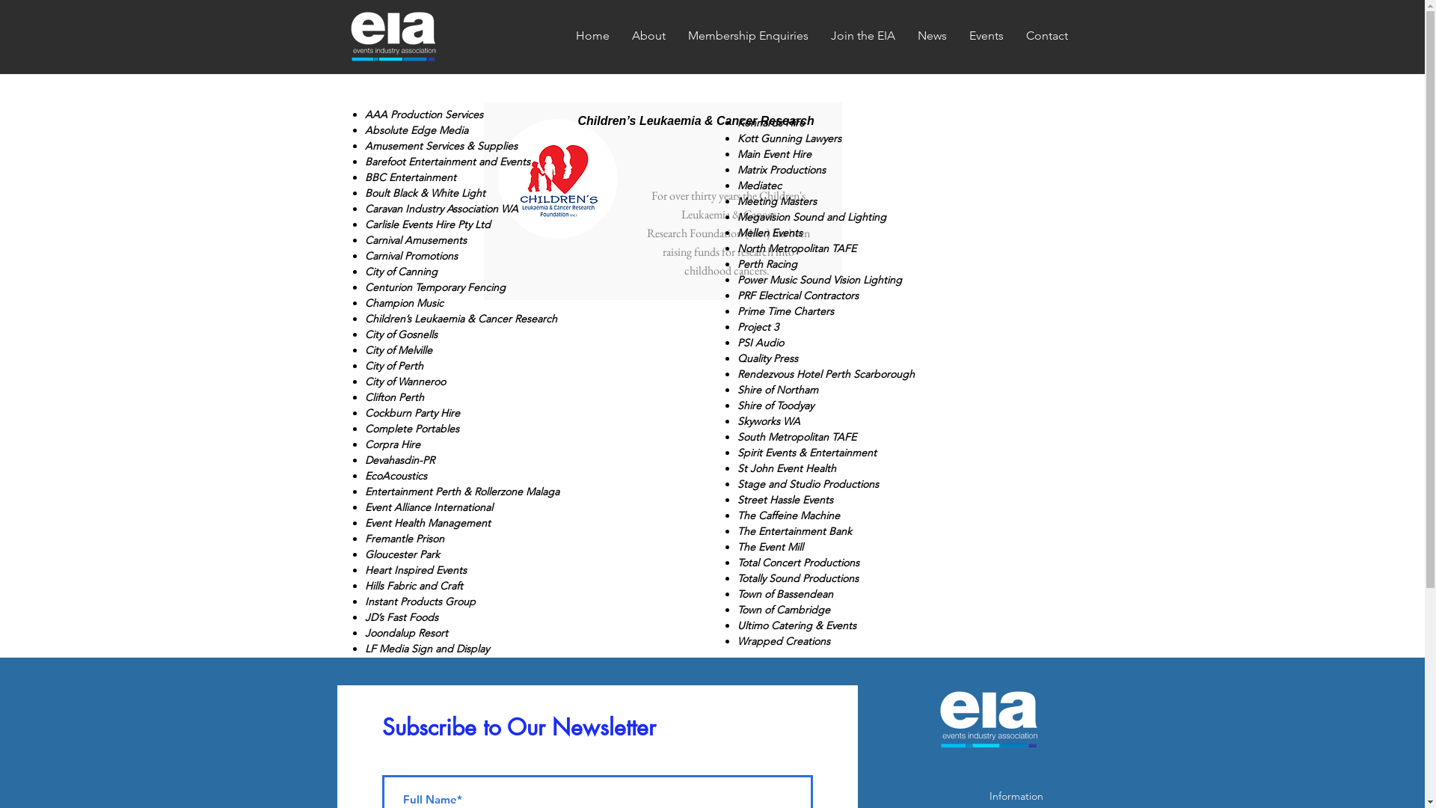 Image resolution: width=1436 pixels, height=808 pixels. Describe the element at coordinates (405, 382) in the screenshot. I see `City of Wanneroo` at that location.